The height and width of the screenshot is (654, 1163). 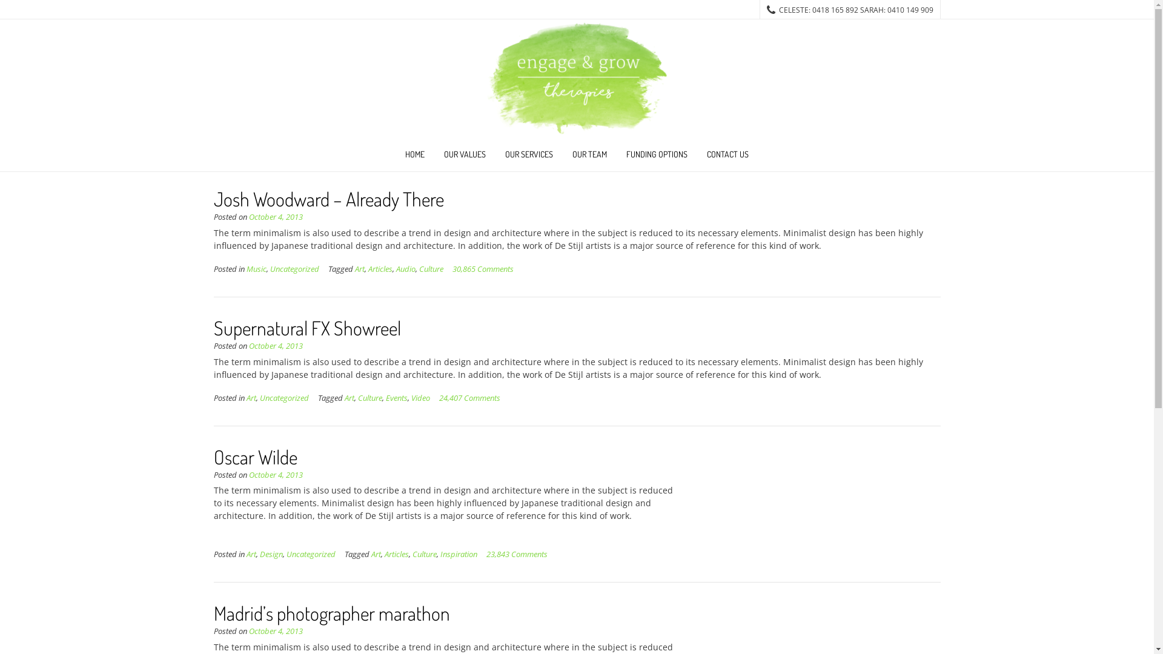 What do you see at coordinates (271, 555) in the screenshot?
I see `Design` at bounding box center [271, 555].